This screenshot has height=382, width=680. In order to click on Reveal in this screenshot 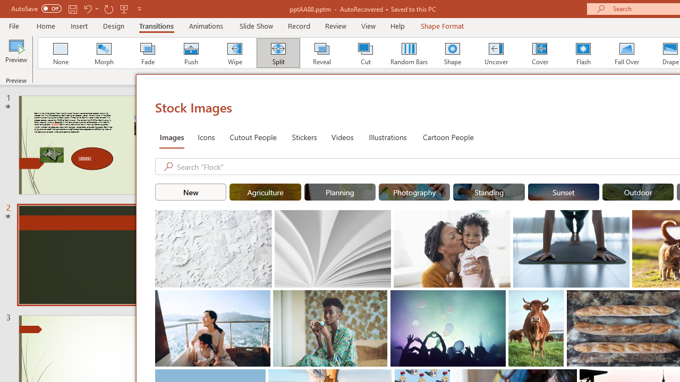, I will do `click(321, 53)`.